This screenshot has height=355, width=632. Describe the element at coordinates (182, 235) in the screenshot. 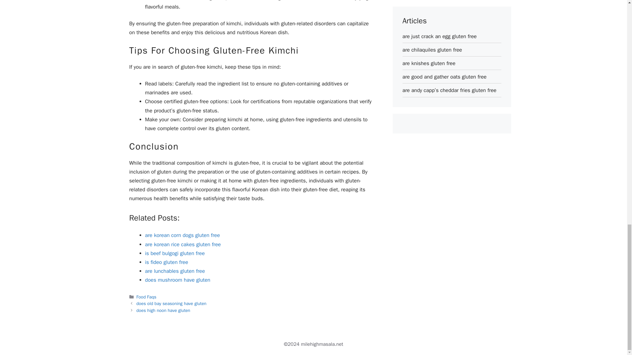

I see `are korean corn dogs gluten free` at that location.